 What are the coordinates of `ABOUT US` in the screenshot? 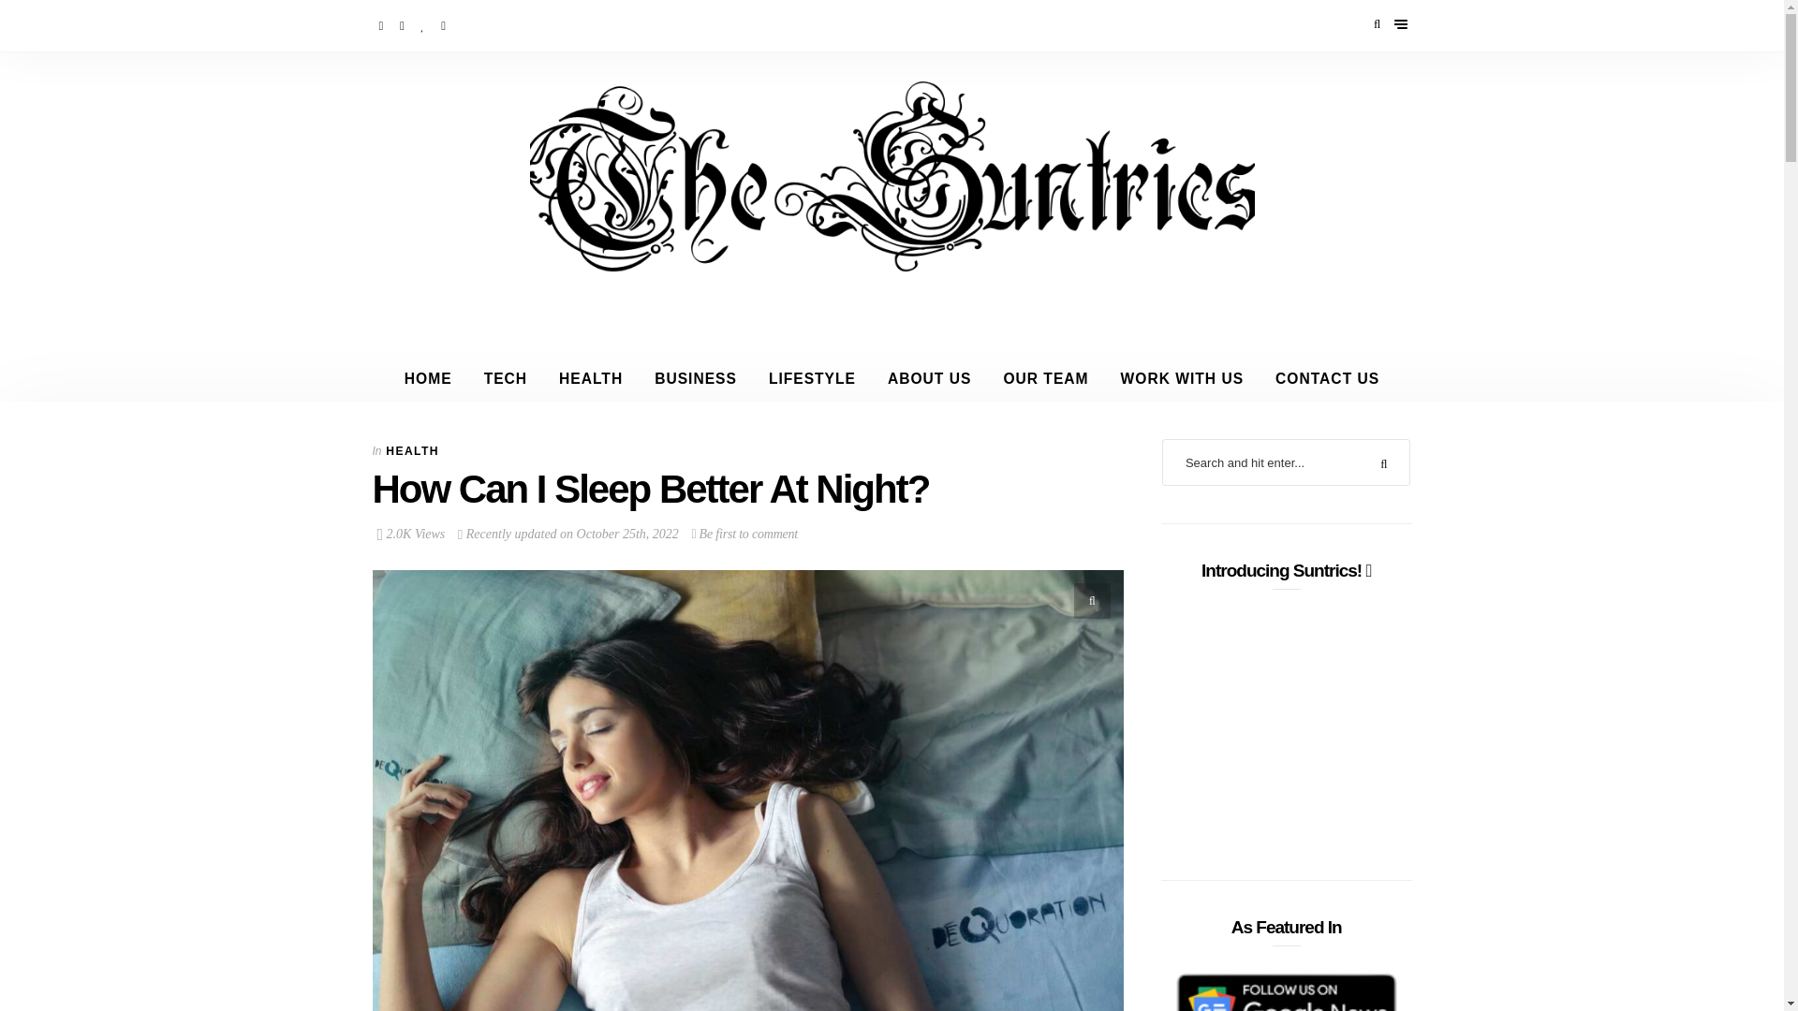 It's located at (929, 378).